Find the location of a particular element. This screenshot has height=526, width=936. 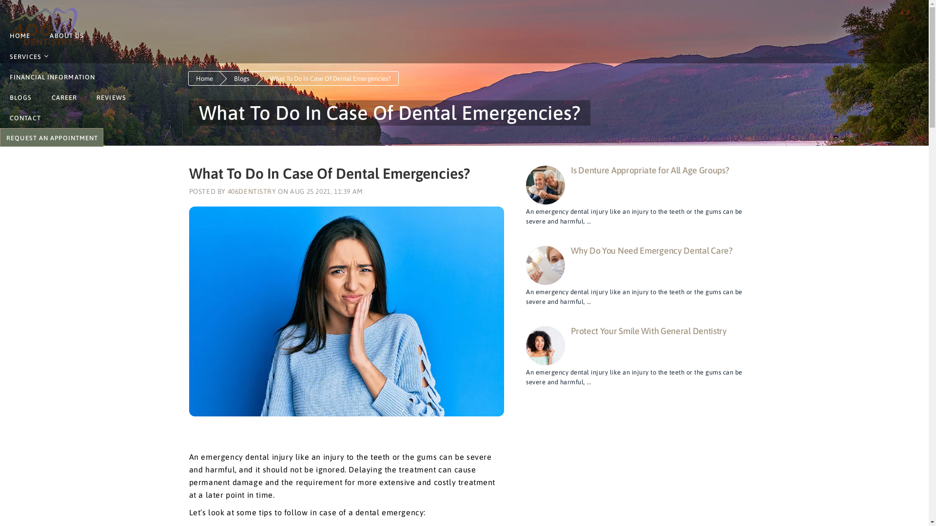

406DENTISTRY is located at coordinates (252, 191).